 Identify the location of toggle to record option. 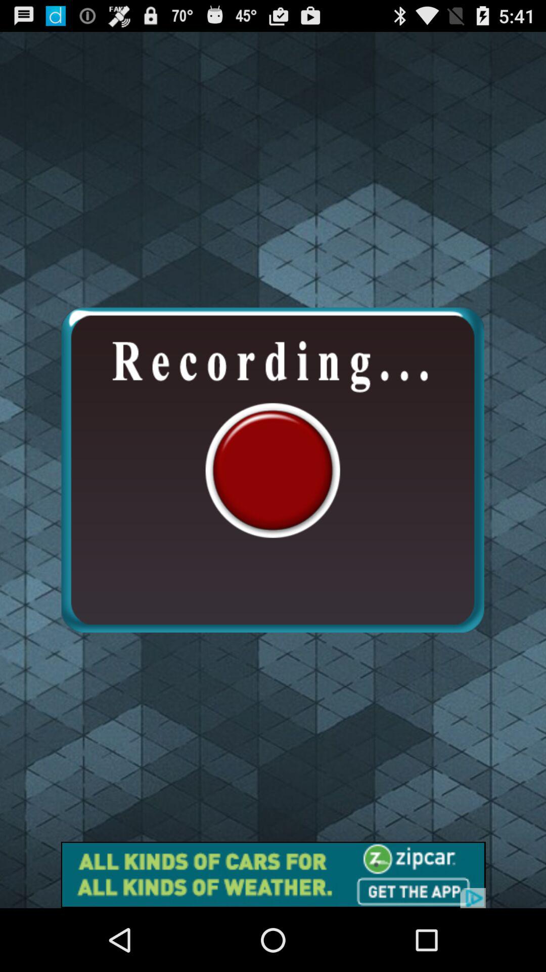
(272, 470).